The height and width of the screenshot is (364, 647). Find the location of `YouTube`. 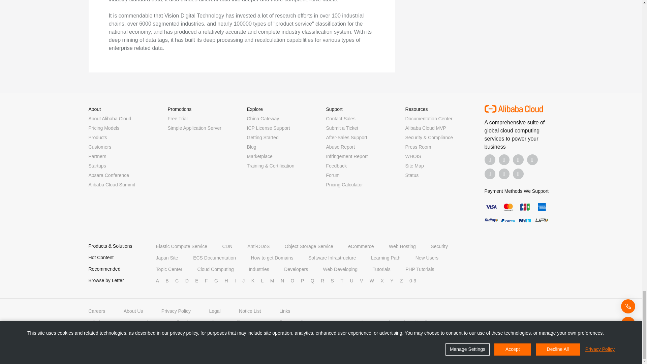

YouTube is located at coordinates (532, 160).